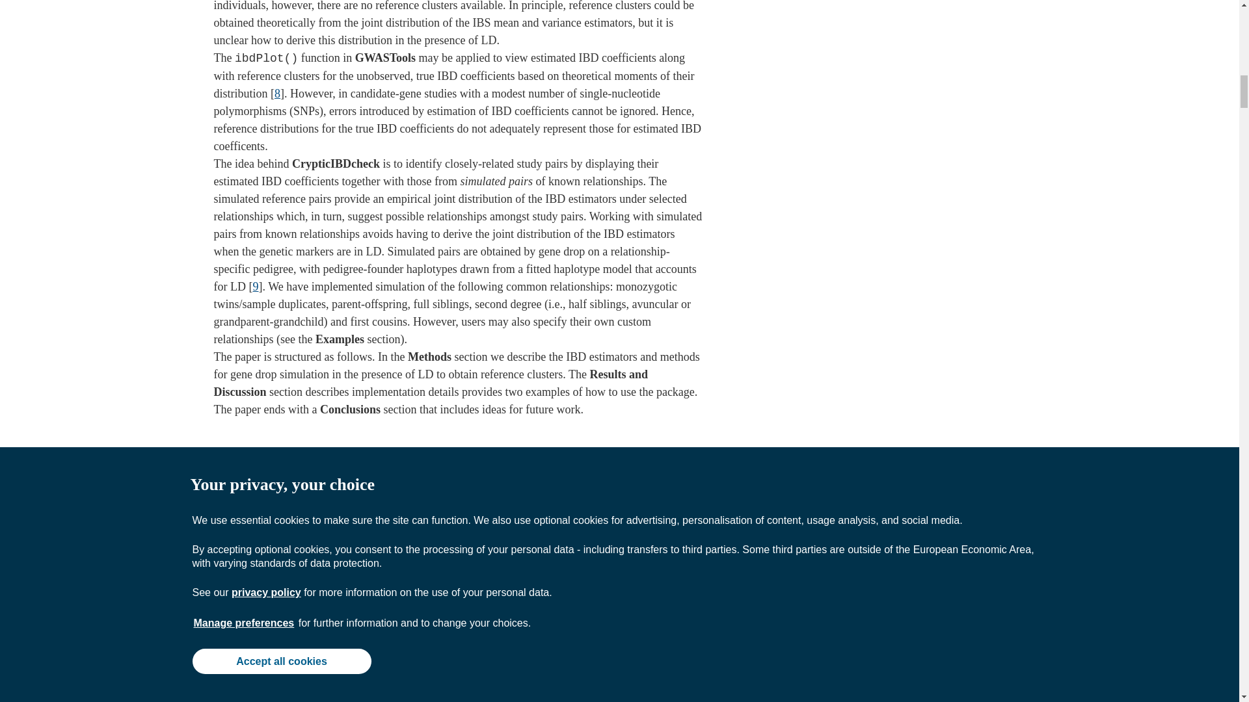  I want to click on 12, so click(656, 508).